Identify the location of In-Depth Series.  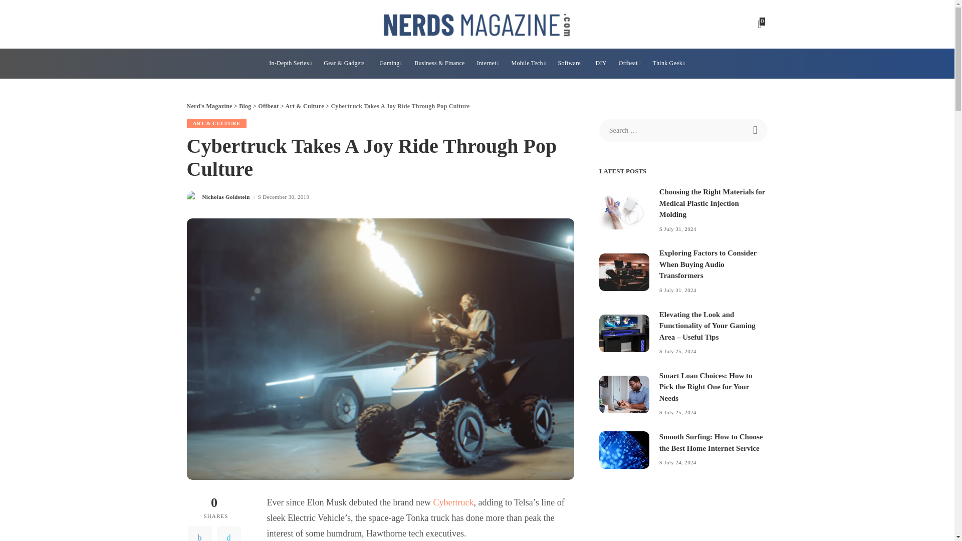
(290, 63).